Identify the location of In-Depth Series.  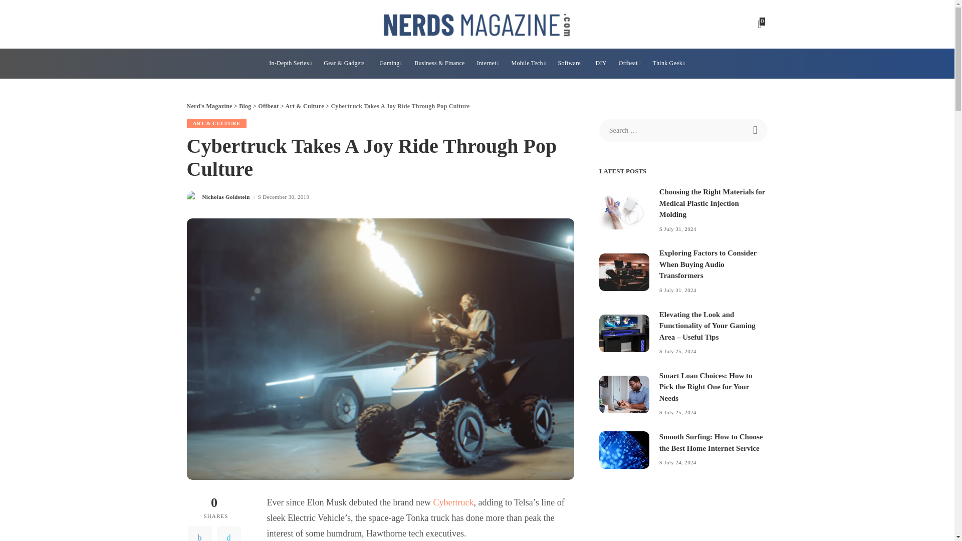
(290, 63).